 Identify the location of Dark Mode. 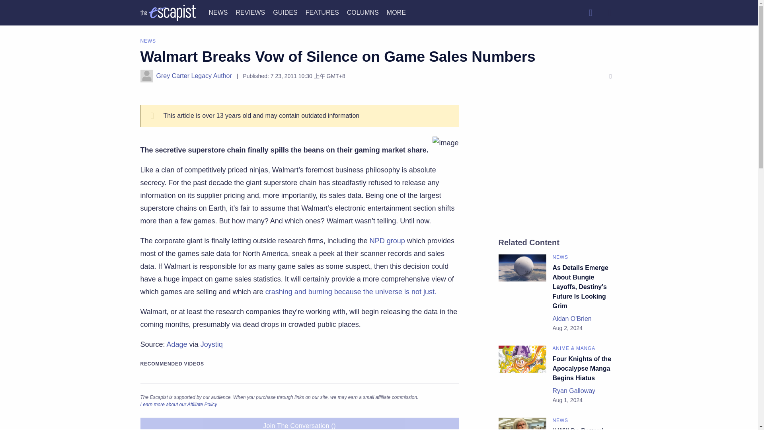
(610, 12).